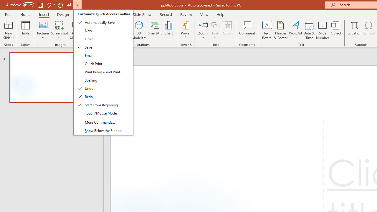 The image size is (377, 212). I want to click on Object..., so click(336, 30).